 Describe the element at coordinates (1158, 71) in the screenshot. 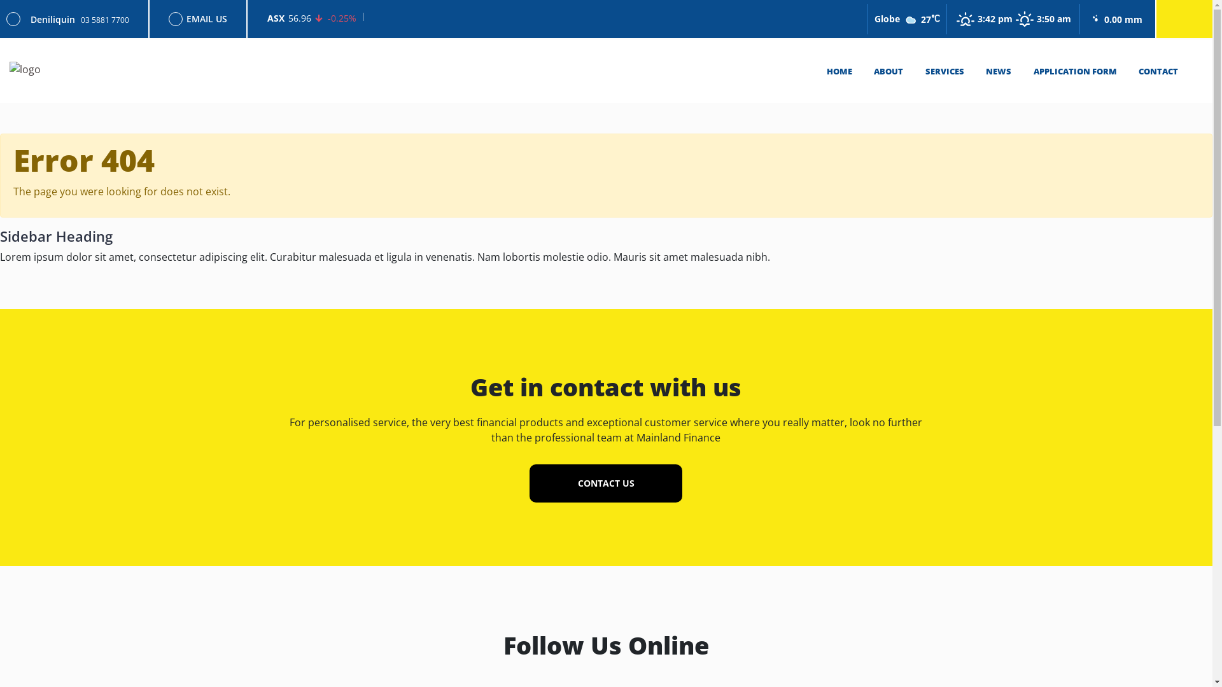

I see `CONTACT` at that location.